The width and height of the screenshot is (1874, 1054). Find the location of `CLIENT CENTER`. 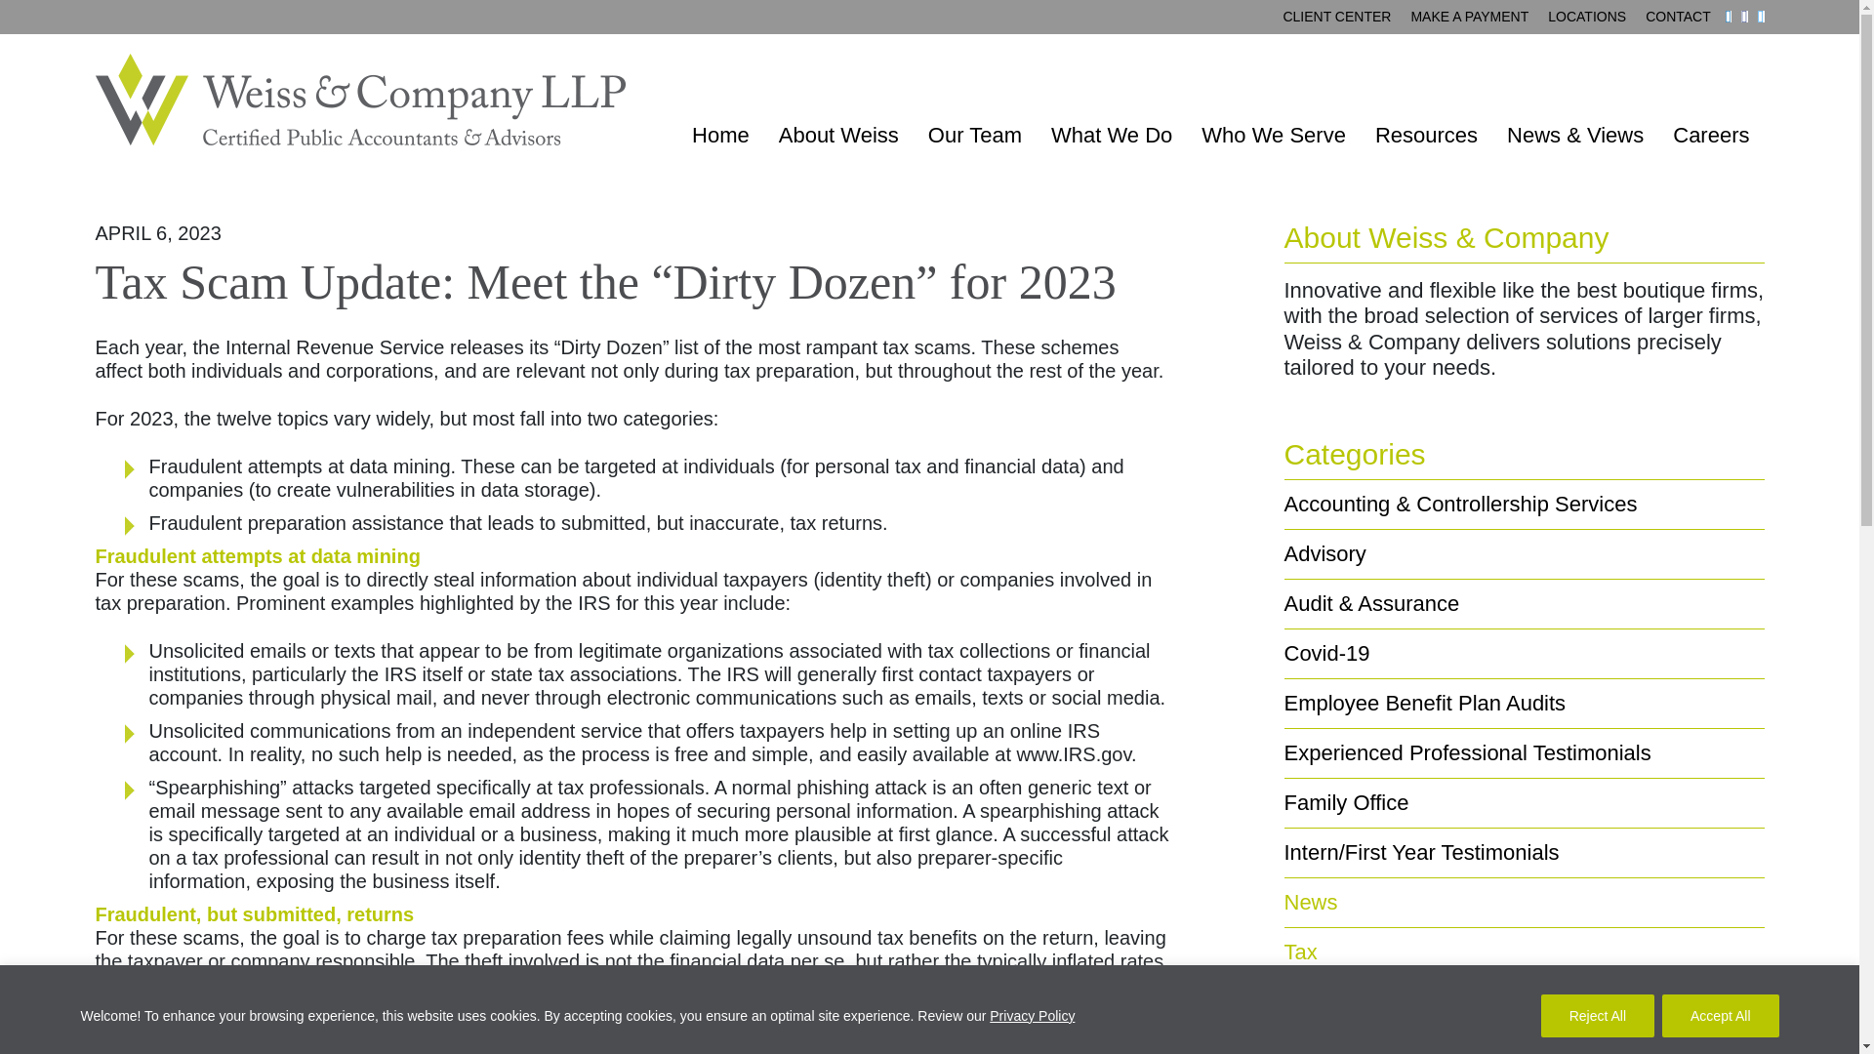

CLIENT CENTER is located at coordinates (1335, 17).